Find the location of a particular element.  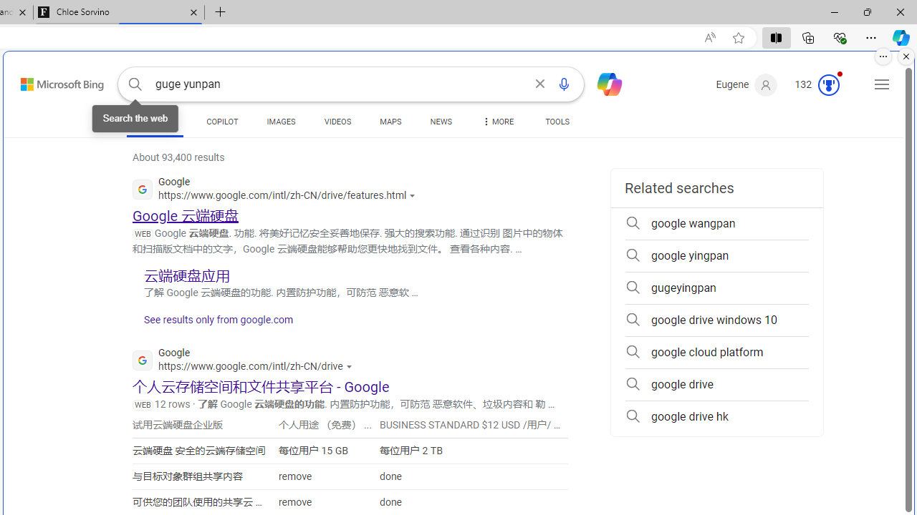

VIDEOS is located at coordinates (338, 124).